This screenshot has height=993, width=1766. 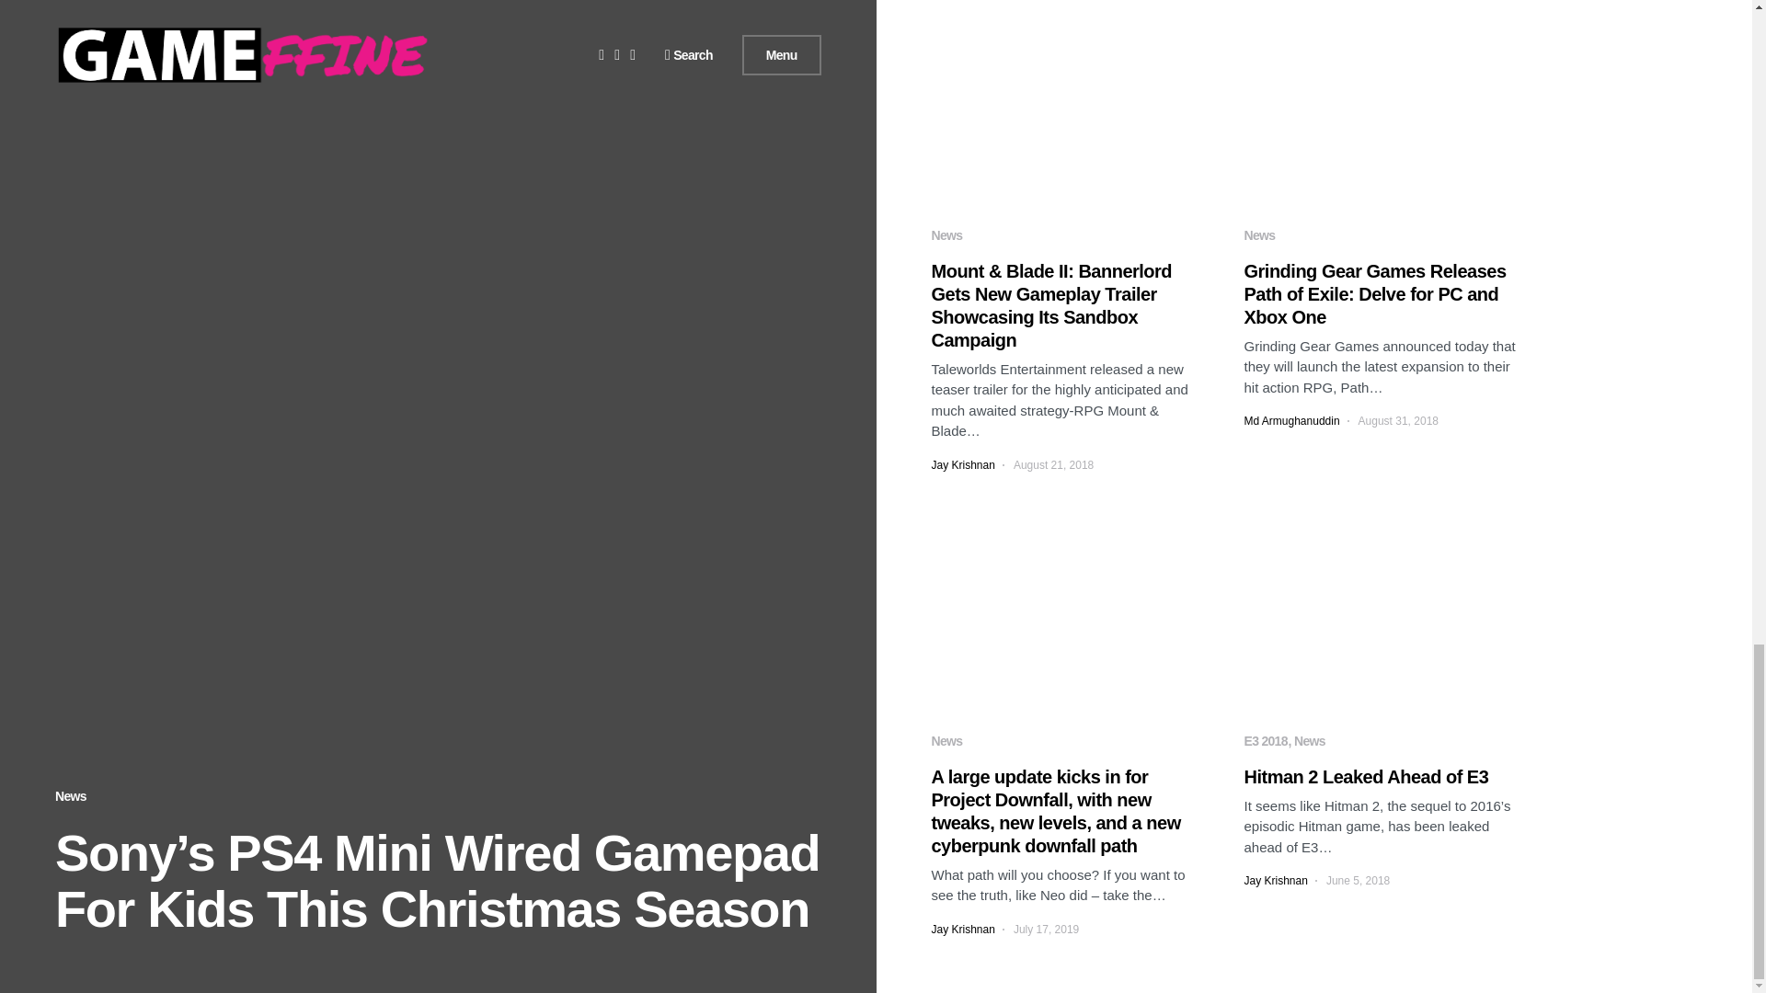 I want to click on View all posts by Jay Krishnan, so click(x=1275, y=881).